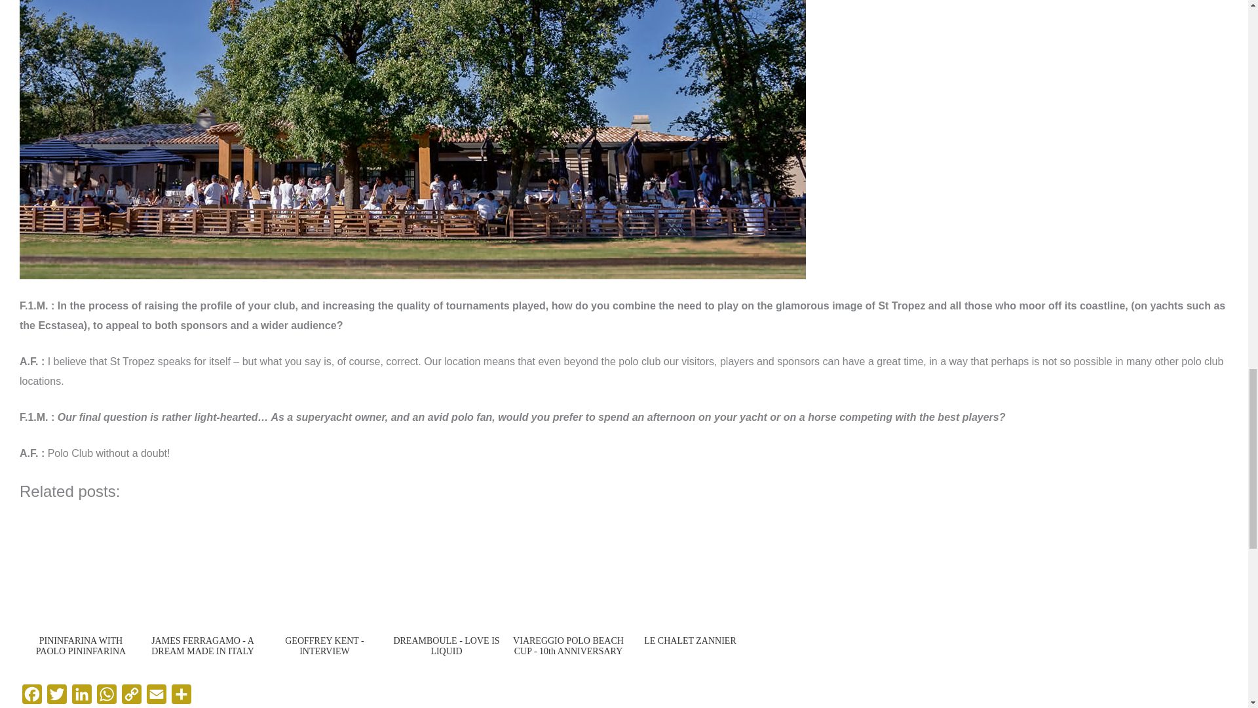 This screenshot has width=1258, height=708. Describe the element at coordinates (31, 696) in the screenshot. I see `Facebook` at that location.